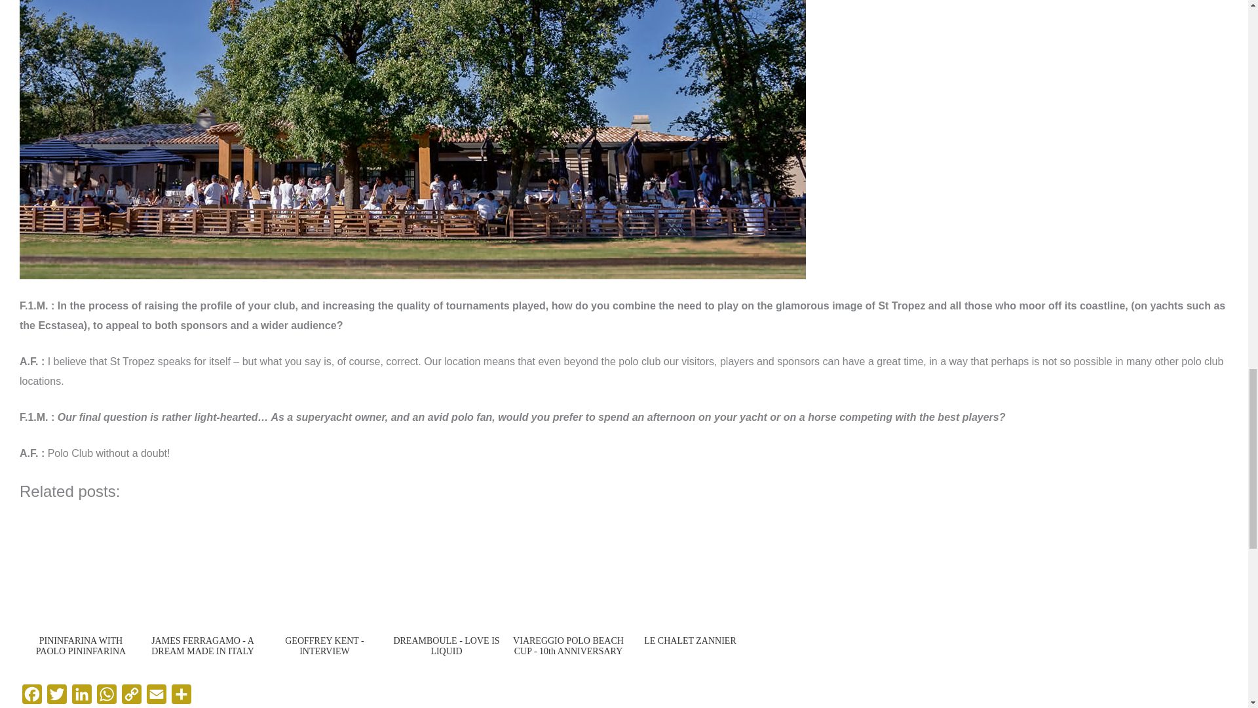 This screenshot has width=1258, height=708. Describe the element at coordinates (31, 696) in the screenshot. I see `Facebook` at that location.